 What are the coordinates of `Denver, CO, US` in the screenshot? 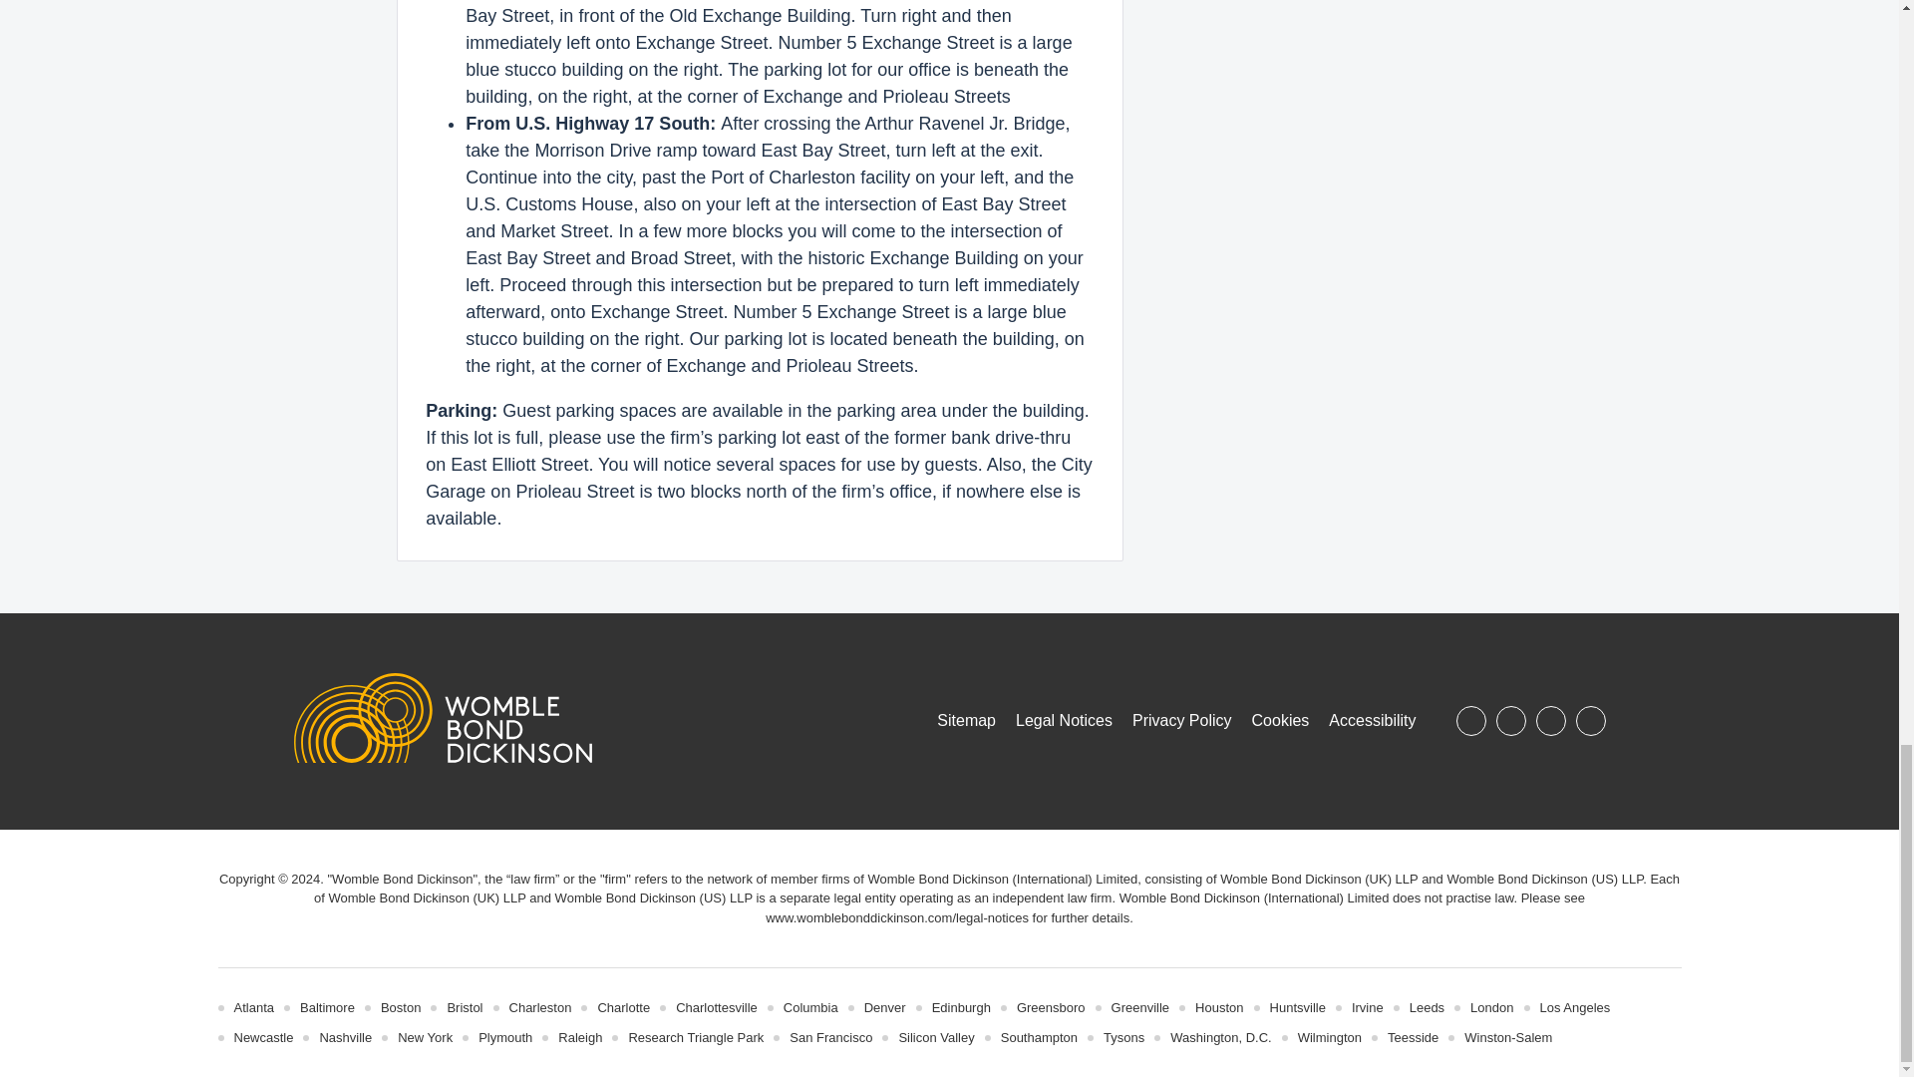 It's located at (885, 1007).